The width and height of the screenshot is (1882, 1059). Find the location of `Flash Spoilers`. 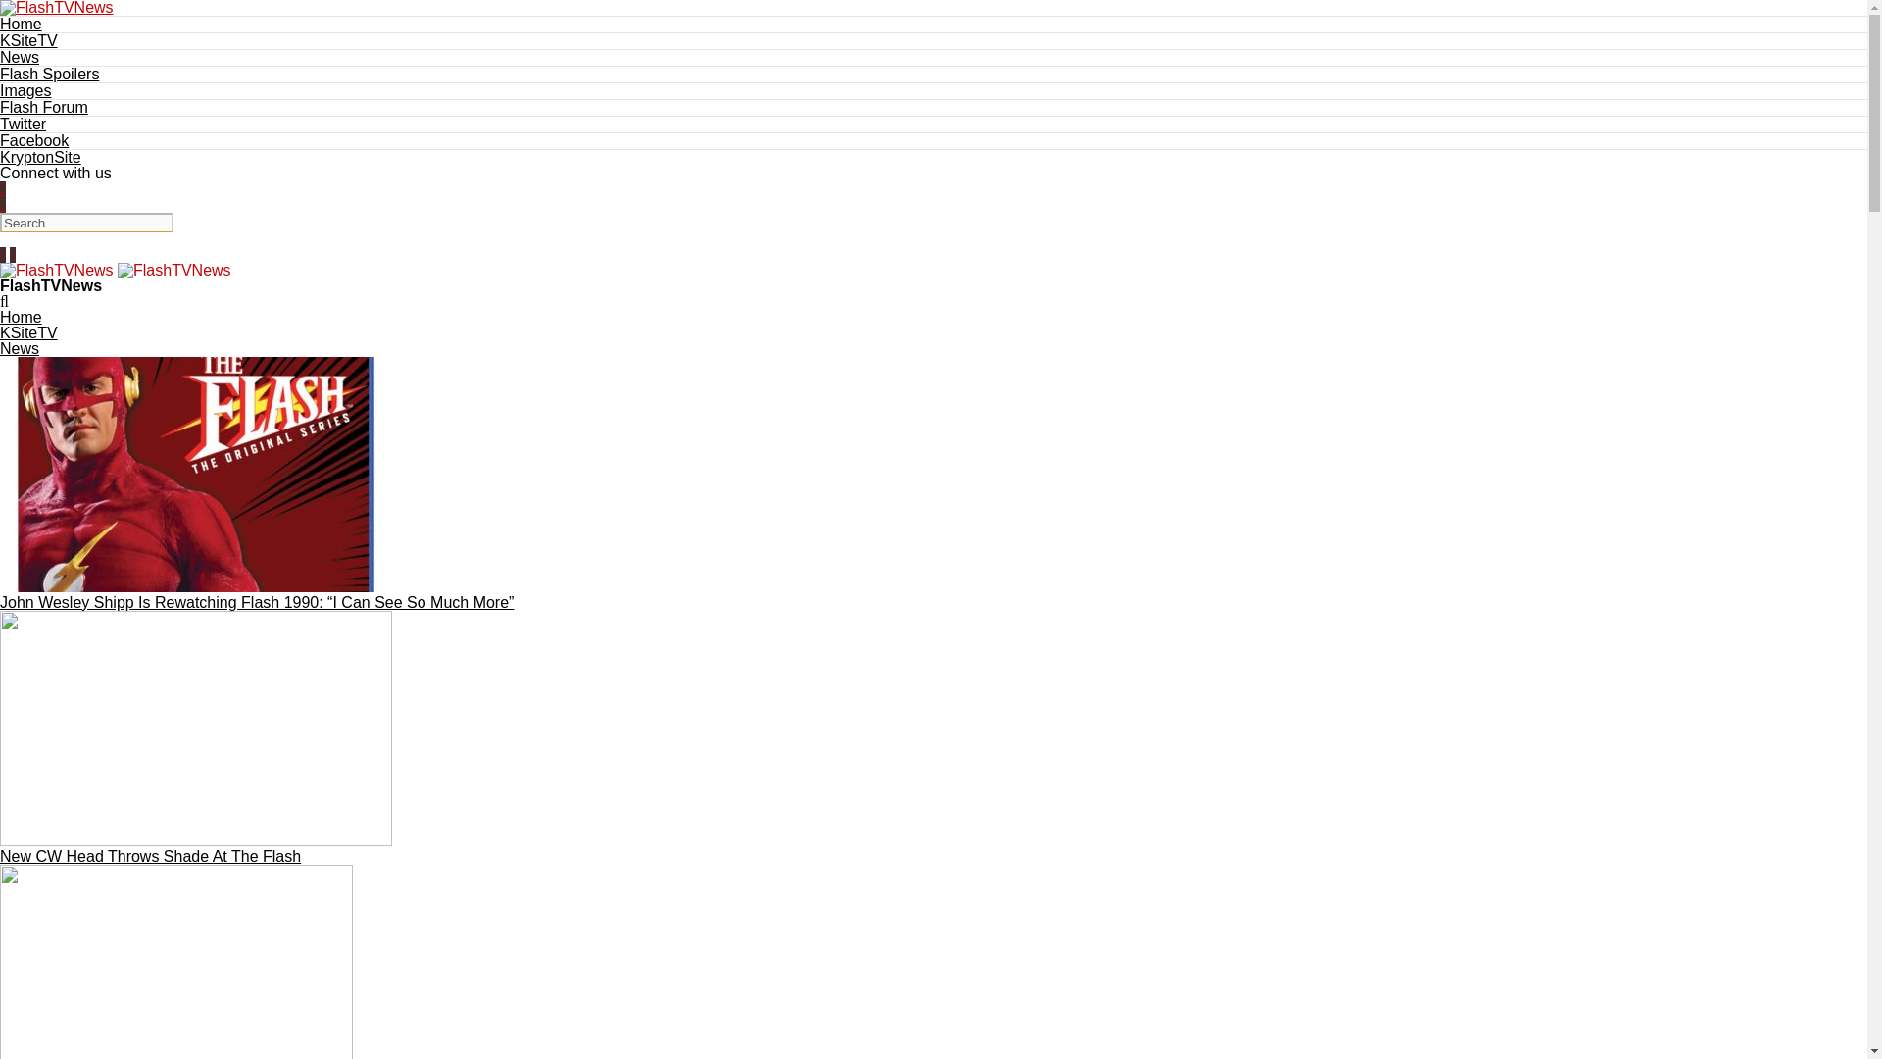

Flash Spoilers is located at coordinates (49, 74).